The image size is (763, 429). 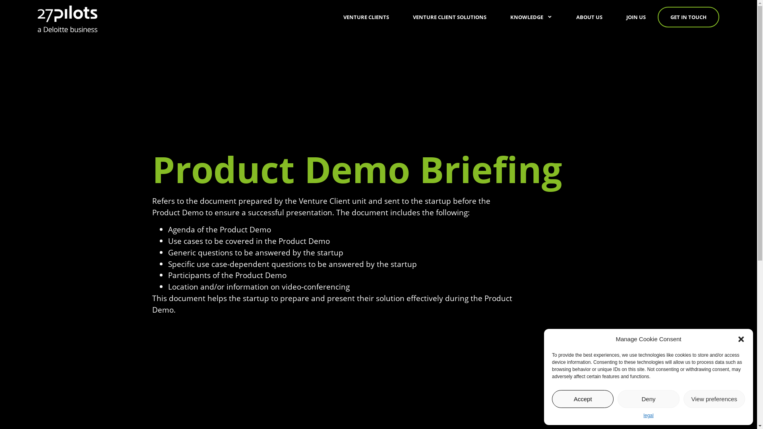 I want to click on VENTURE CLIENTS, so click(x=366, y=17).